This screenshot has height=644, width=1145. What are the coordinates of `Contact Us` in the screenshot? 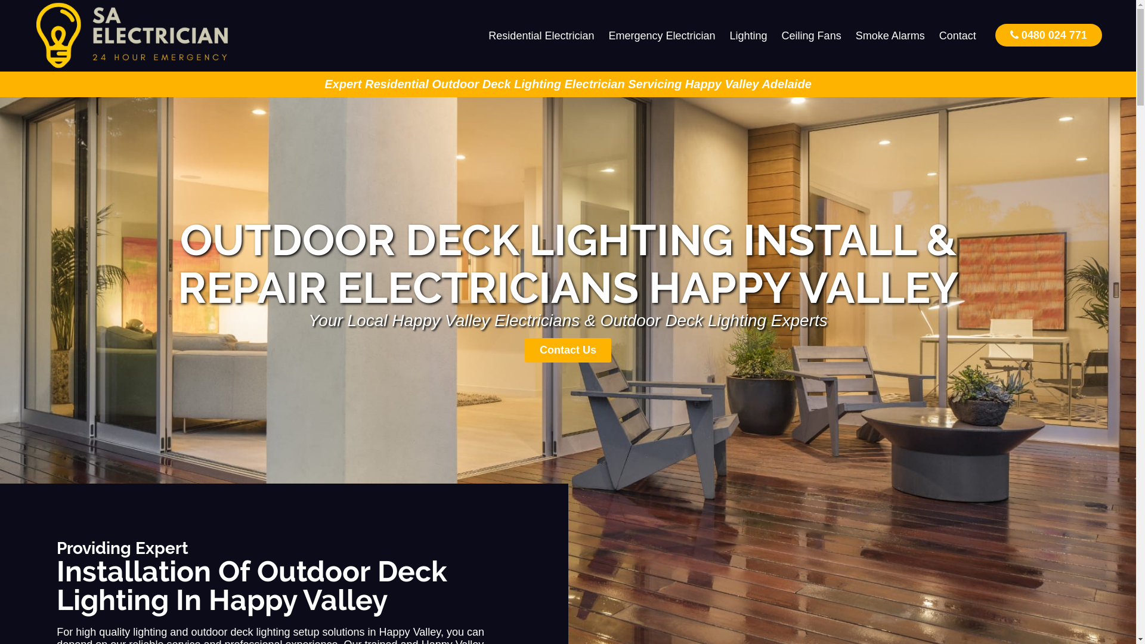 It's located at (568, 351).